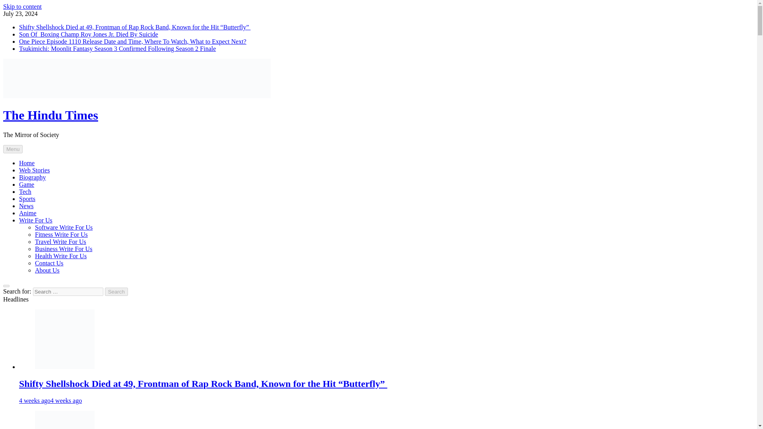 This screenshot has width=763, height=429. I want to click on 4 weeks ago4 weeks ago, so click(50, 400).